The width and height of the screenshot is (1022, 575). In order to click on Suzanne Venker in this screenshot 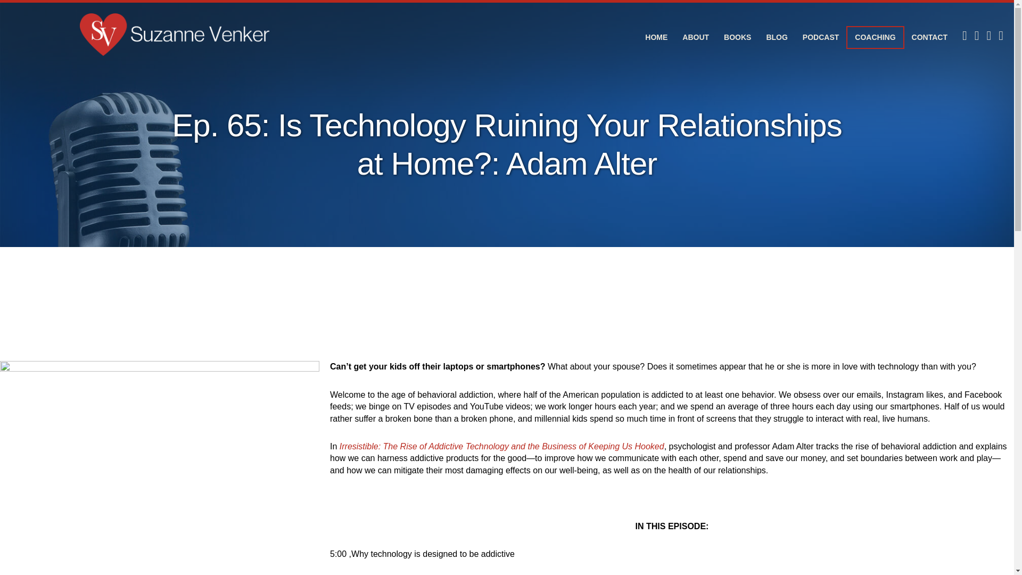, I will do `click(174, 34)`.